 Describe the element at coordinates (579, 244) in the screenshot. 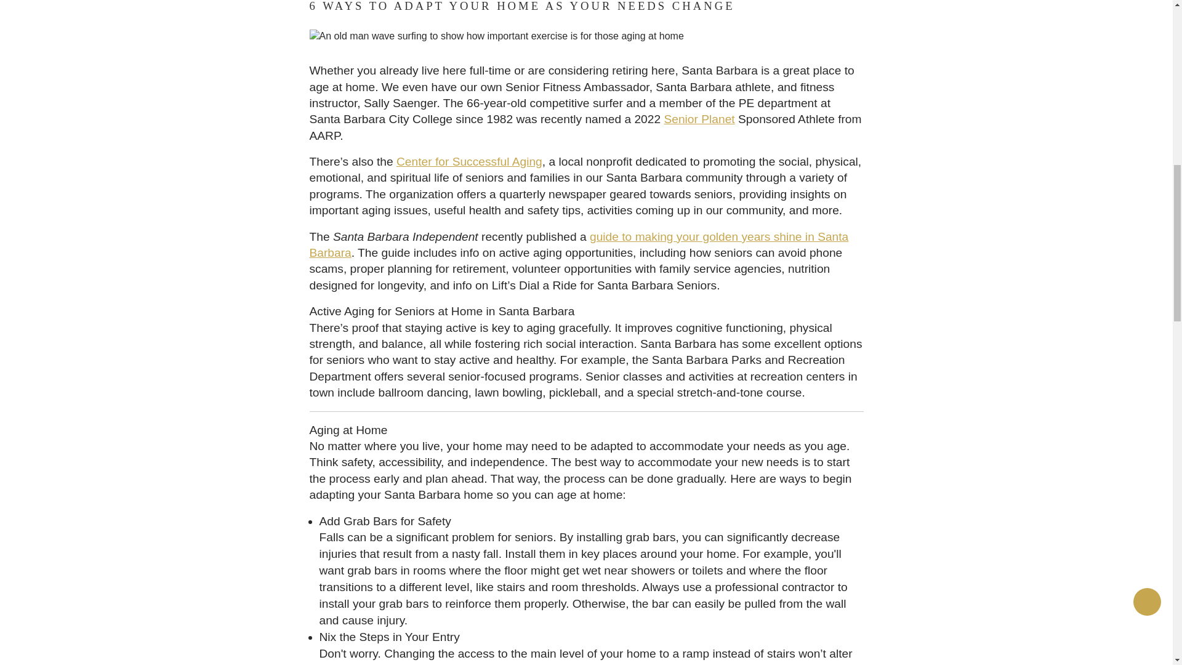

I see `guide to making your golden years shine in Santa Barbara` at that location.